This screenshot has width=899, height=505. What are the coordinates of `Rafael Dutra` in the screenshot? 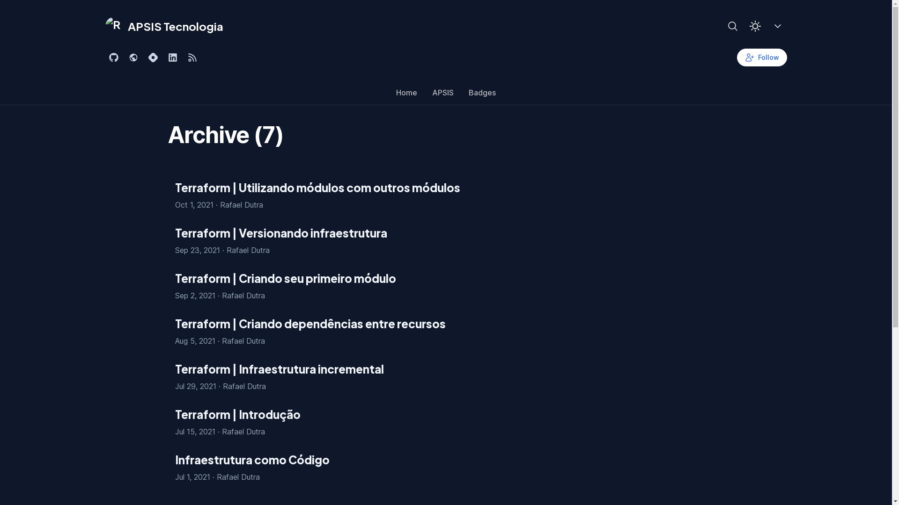 It's located at (243, 341).